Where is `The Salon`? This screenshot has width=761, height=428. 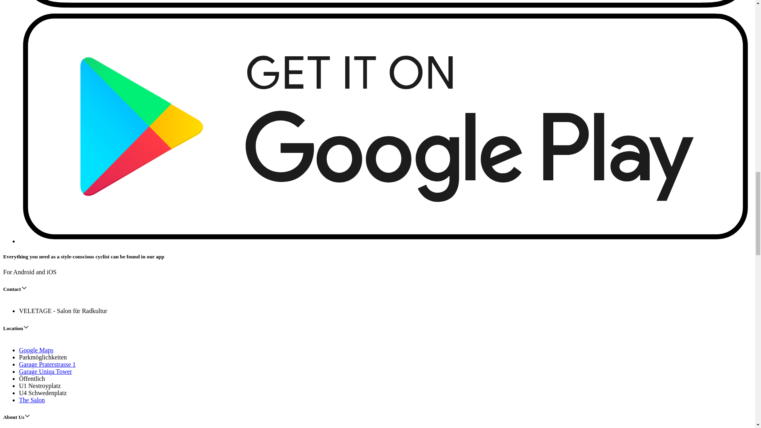 The Salon is located at coordinates (32, 400).